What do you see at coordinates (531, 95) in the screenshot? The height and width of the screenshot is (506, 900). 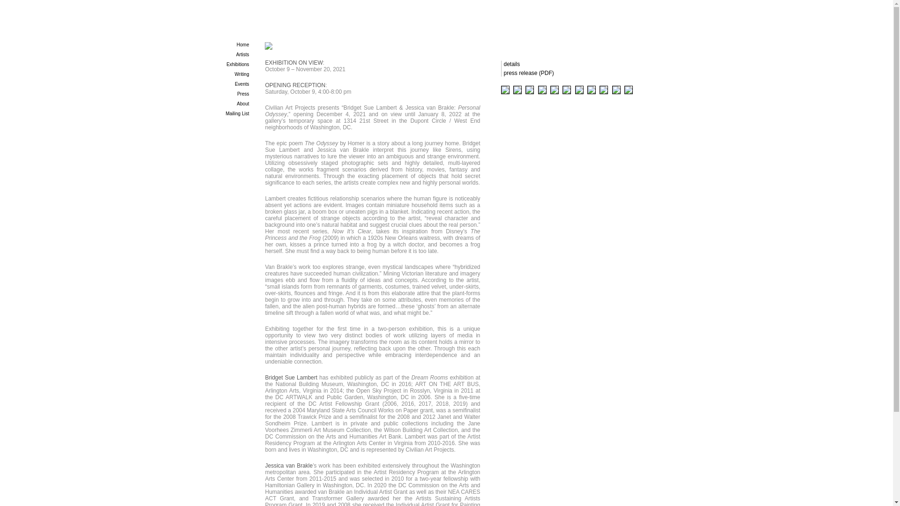 I see `The Night of Departure` at bounding box center [531, 95].